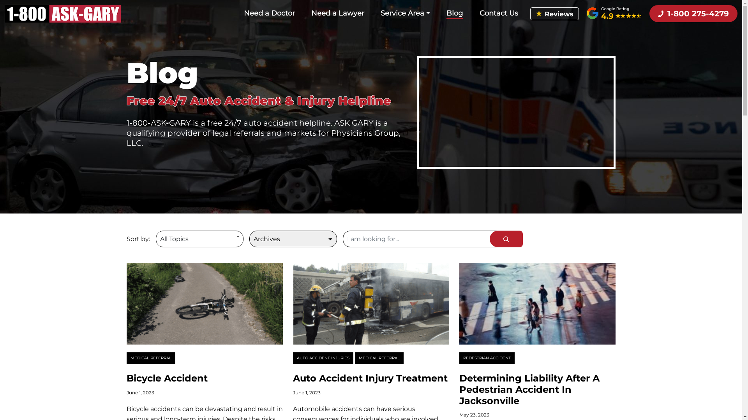 This screenshot has width=748, height=420. Describe the element at coordinates (338, 13) in the screenshot. I see `Need a Lawyer` at that location.